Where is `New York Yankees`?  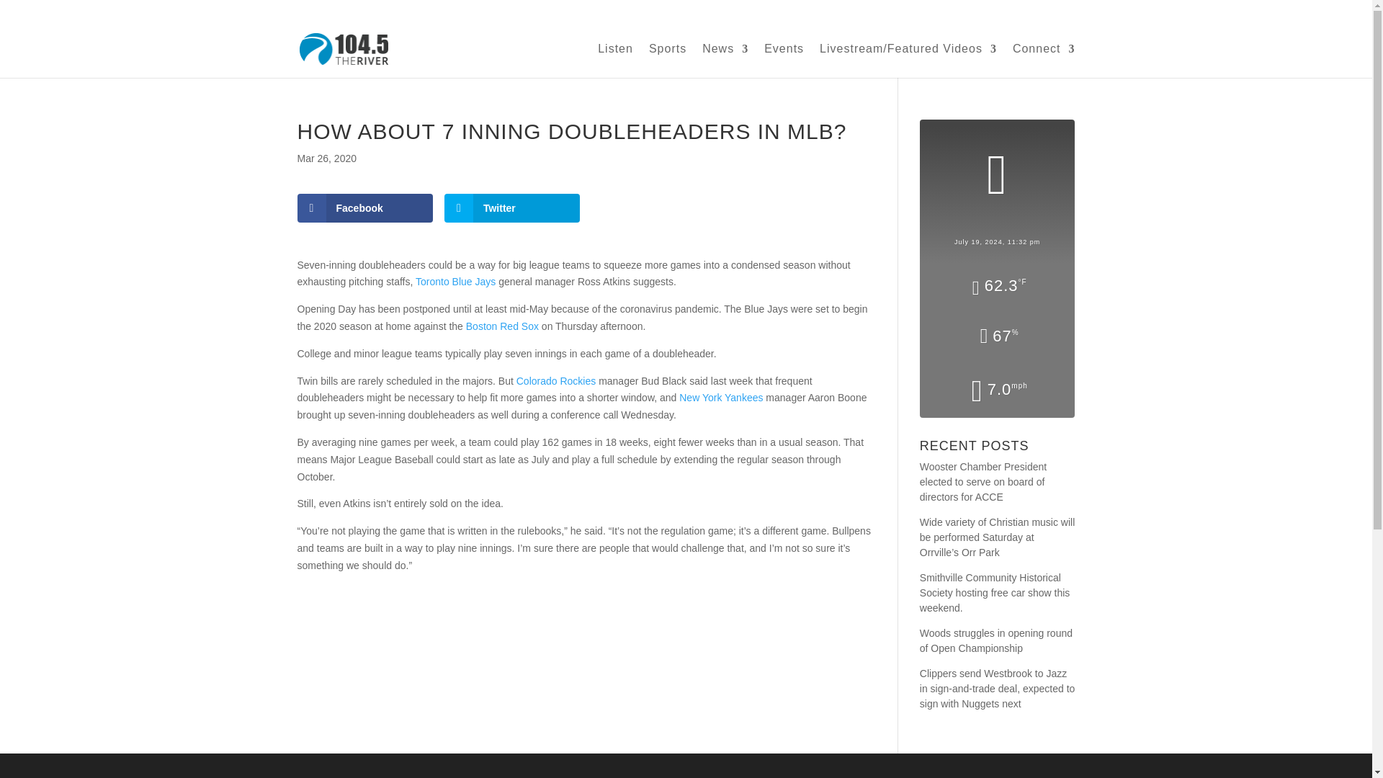
New York Yankees is located at coordinates (720, 398).